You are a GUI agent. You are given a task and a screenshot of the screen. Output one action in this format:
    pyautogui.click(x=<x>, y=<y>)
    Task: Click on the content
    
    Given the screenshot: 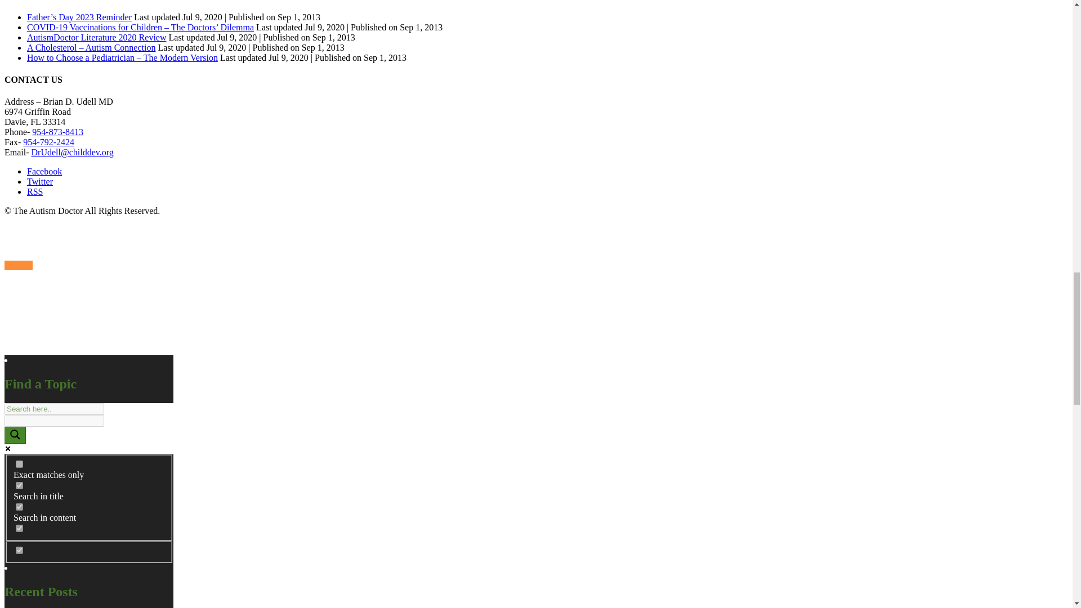 What is the action you would take?
    pyautogui.click(x=19, y=507)
    